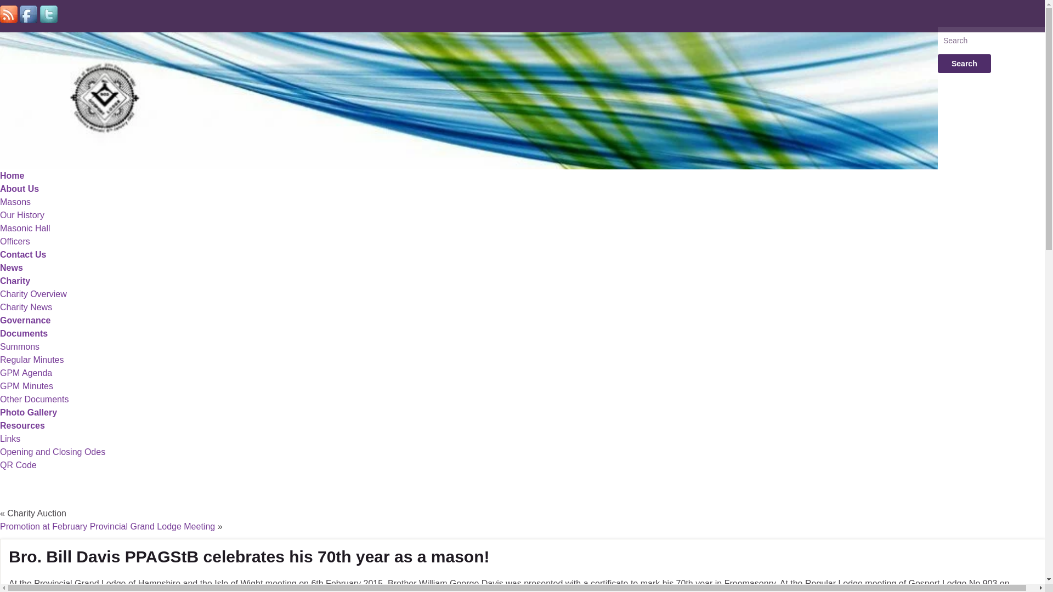  What do you see at coordinates (20, 189) in the screenshot?
I see `About Us` at bounding box center [20, 189].